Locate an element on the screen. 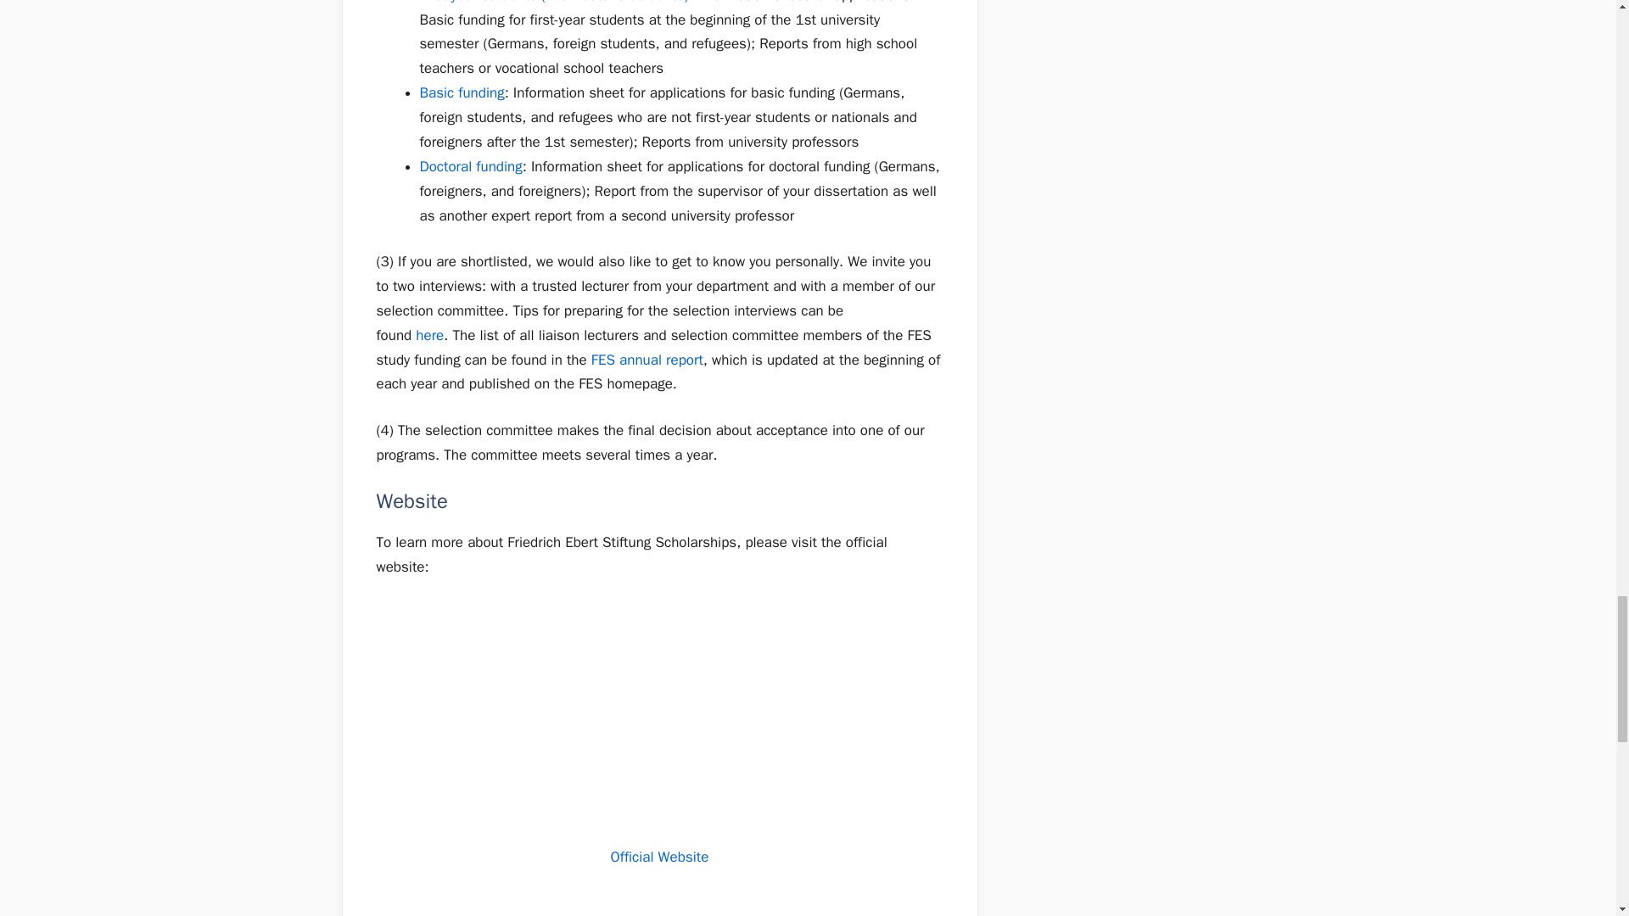  Doctoral funding is located at coordinates (470, 166).